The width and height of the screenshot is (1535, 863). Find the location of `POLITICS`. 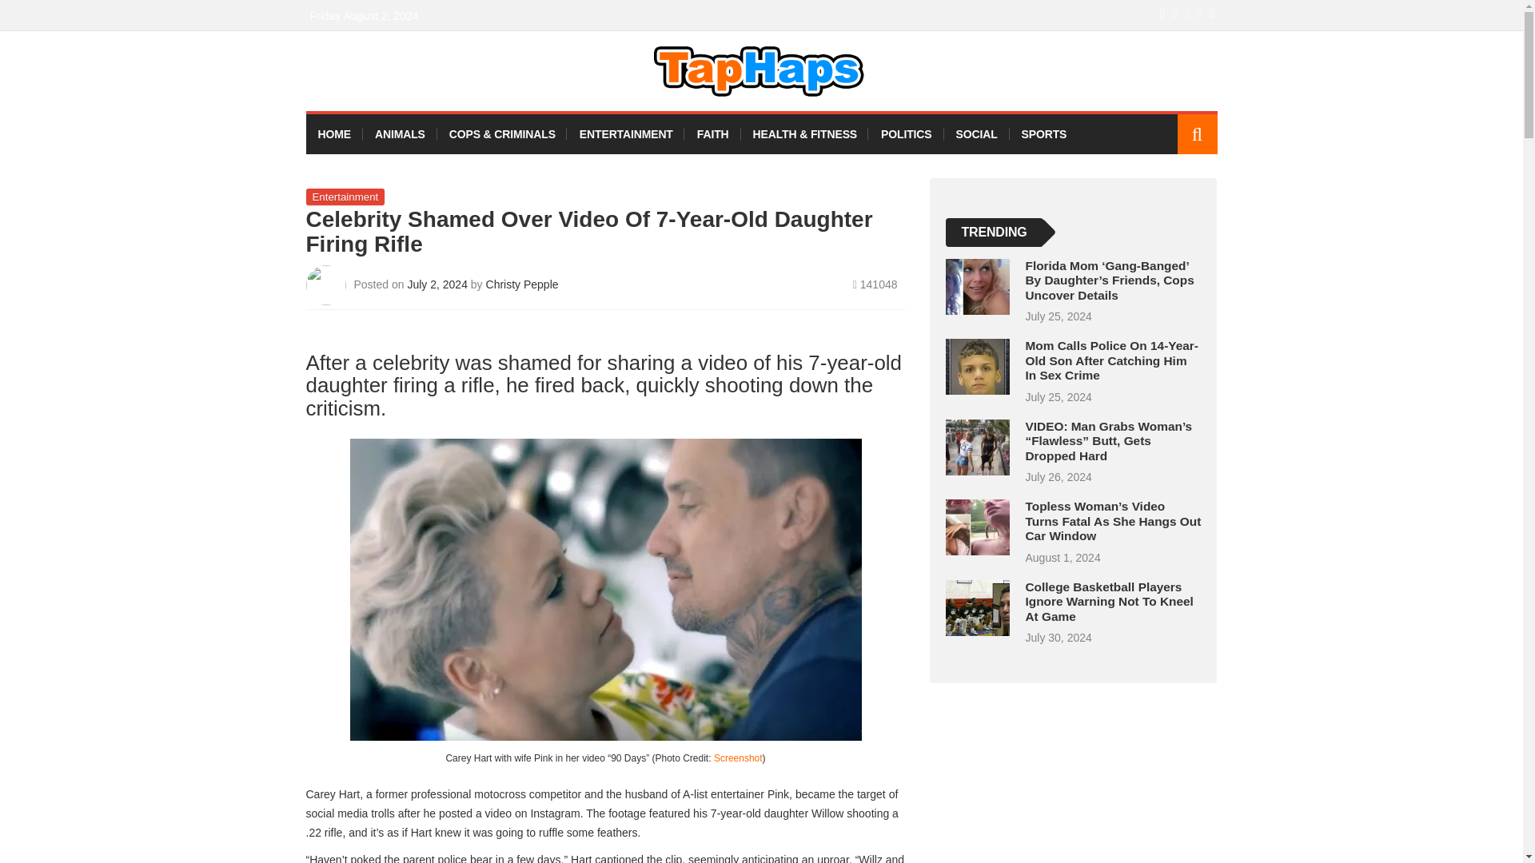

POLITICS is located at coordinates (906, 134).